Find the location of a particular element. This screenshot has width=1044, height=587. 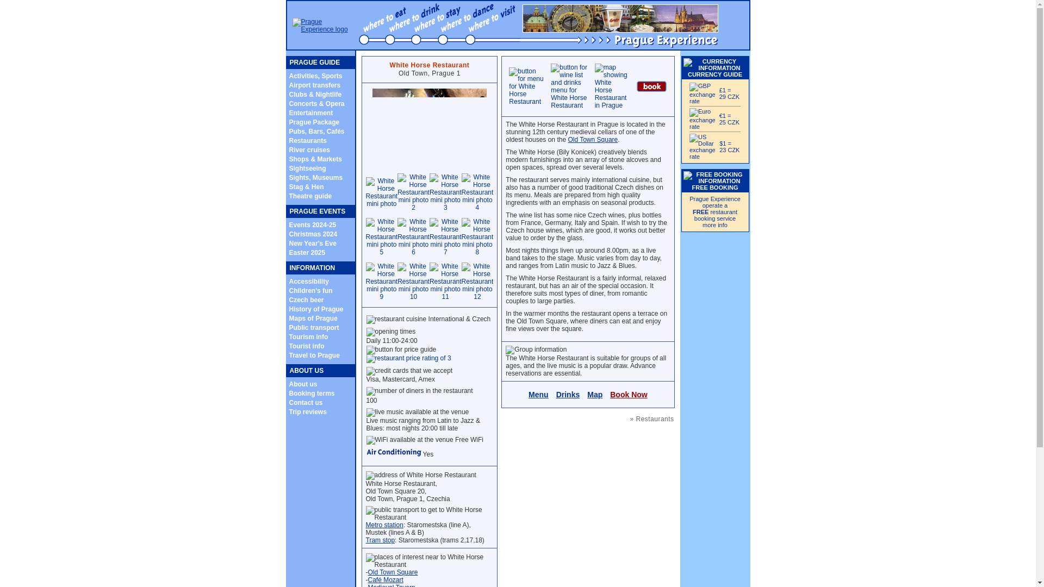

About us is located at coordinates (303, 384).